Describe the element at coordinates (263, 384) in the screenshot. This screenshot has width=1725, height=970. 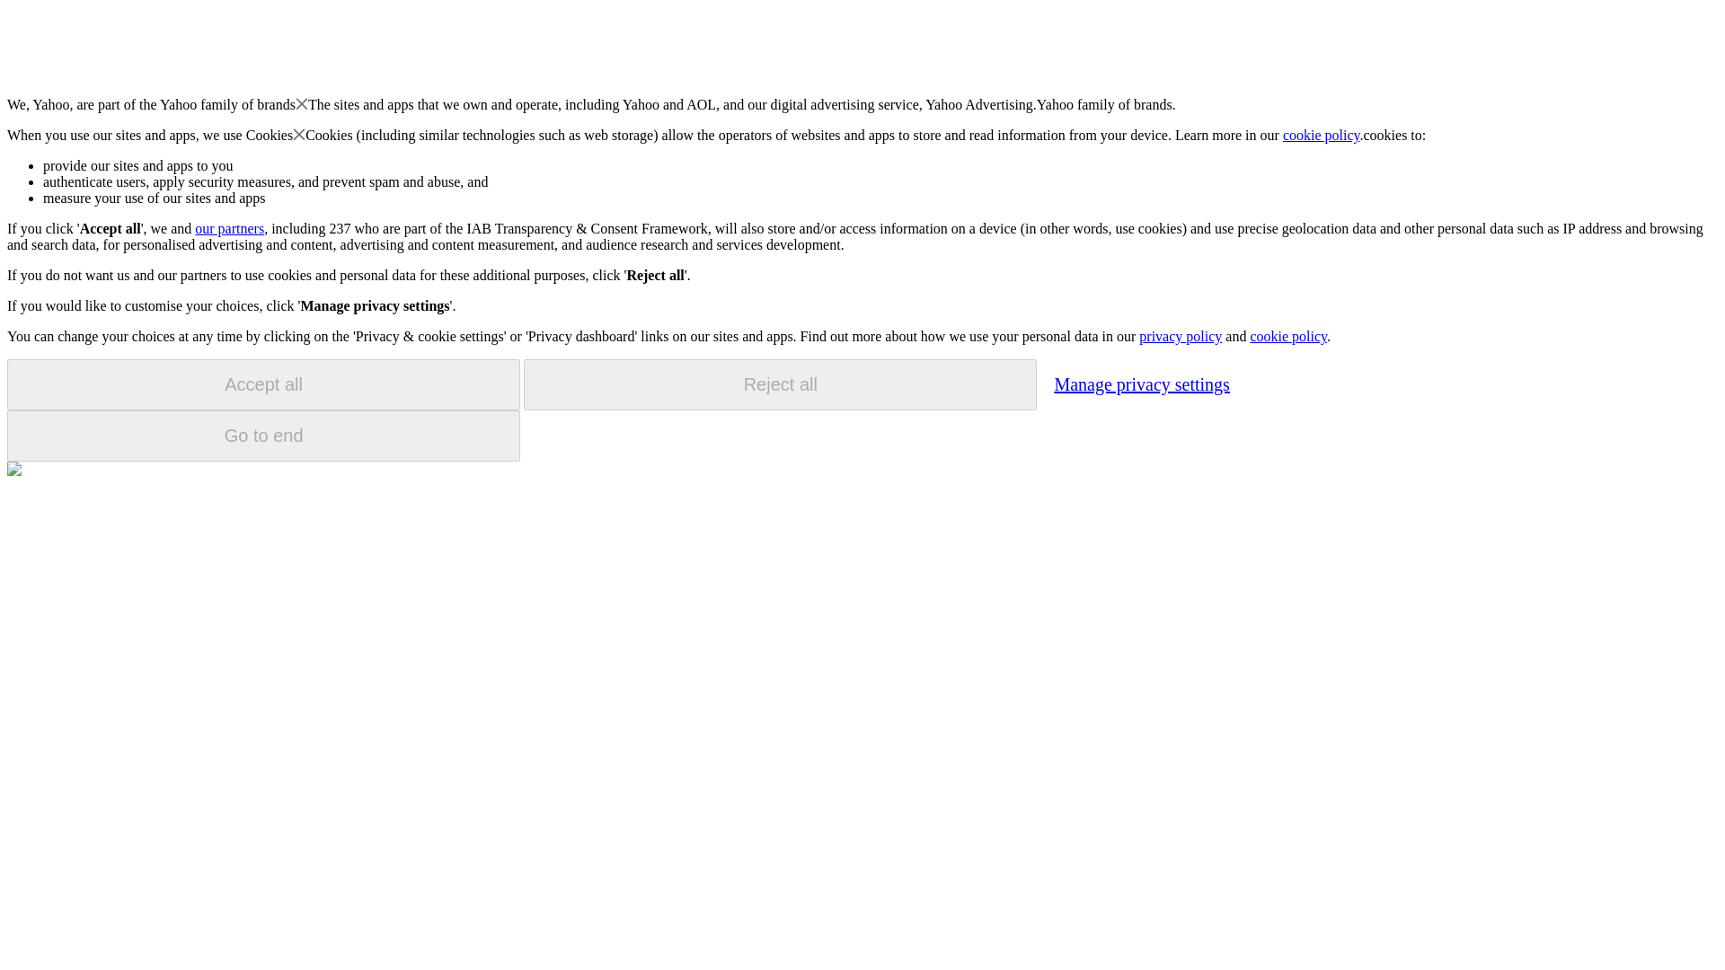
I see `Accept all` at that location.